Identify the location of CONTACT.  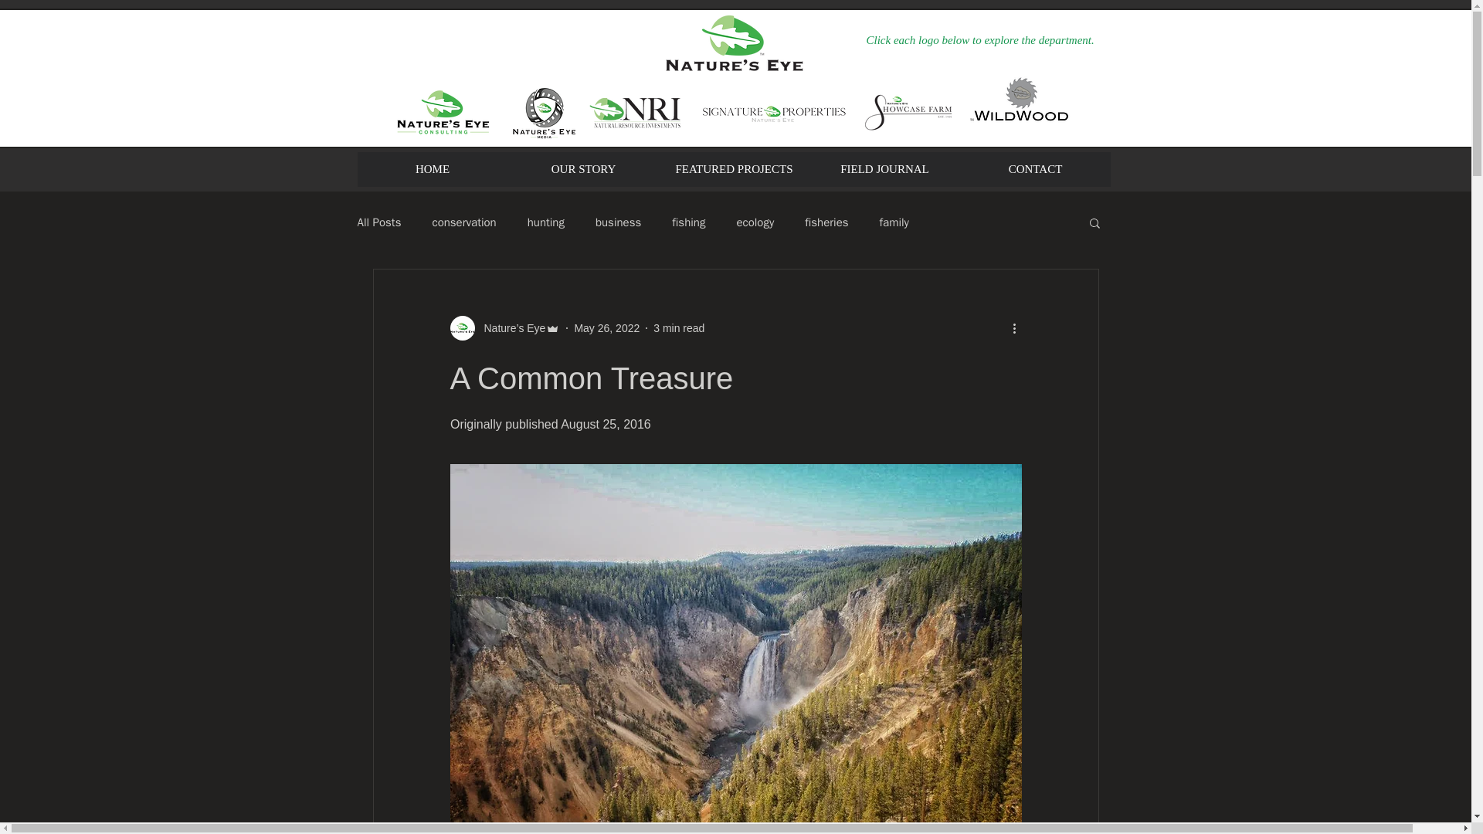
(1034, 168).